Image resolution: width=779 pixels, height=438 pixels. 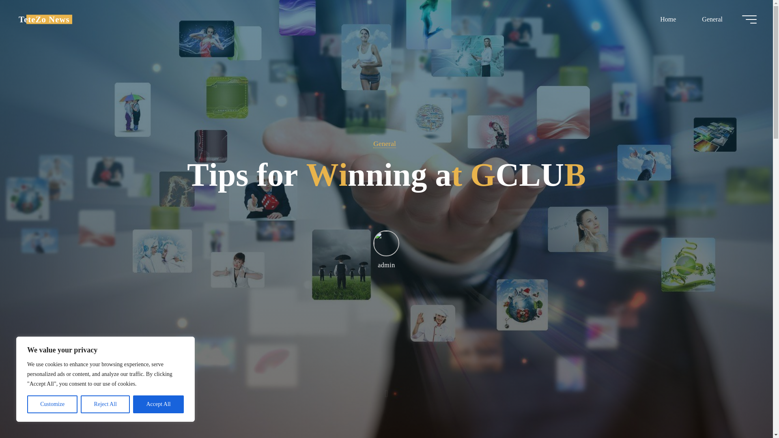 I want to click on Accept All, so click(x=158, y=404).